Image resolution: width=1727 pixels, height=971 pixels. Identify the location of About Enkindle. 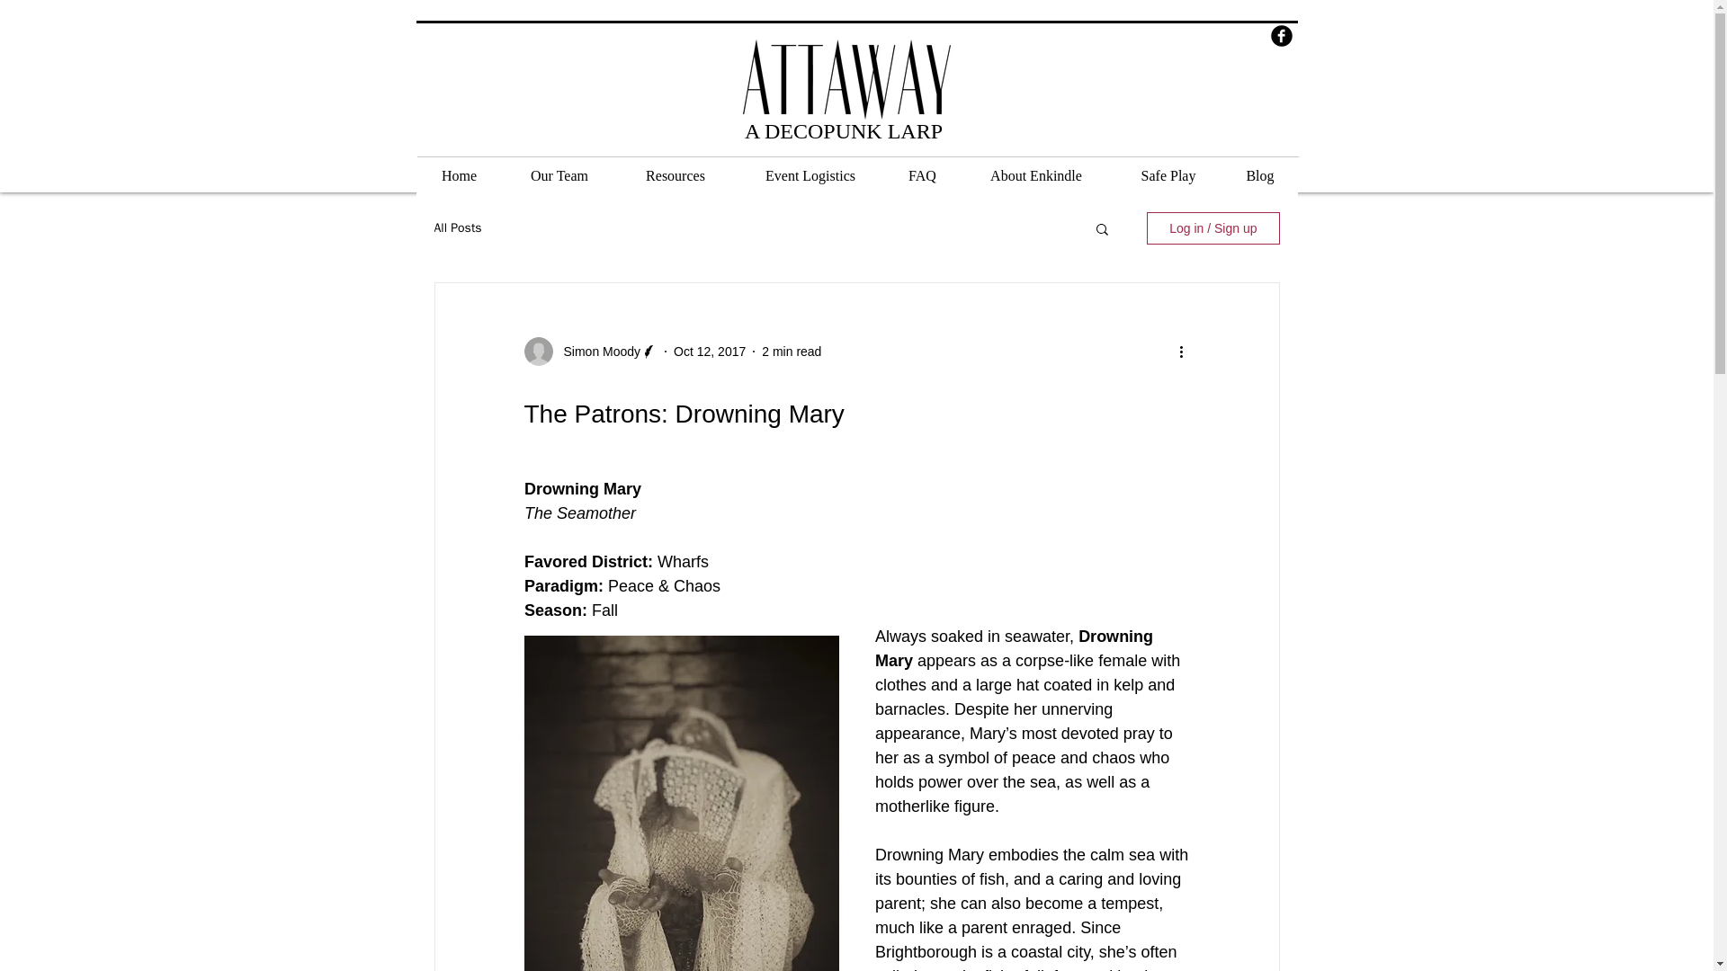
(1036, 182).